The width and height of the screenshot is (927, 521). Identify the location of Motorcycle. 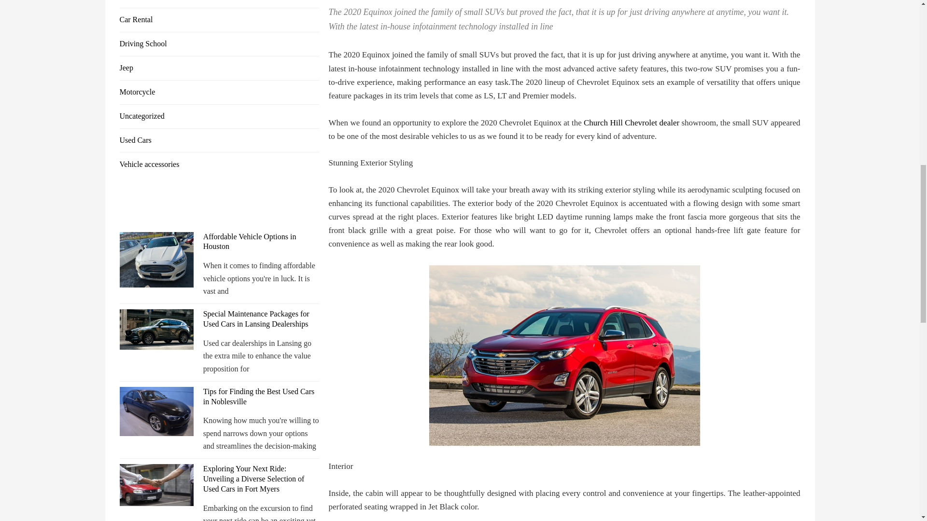
(137, 92).